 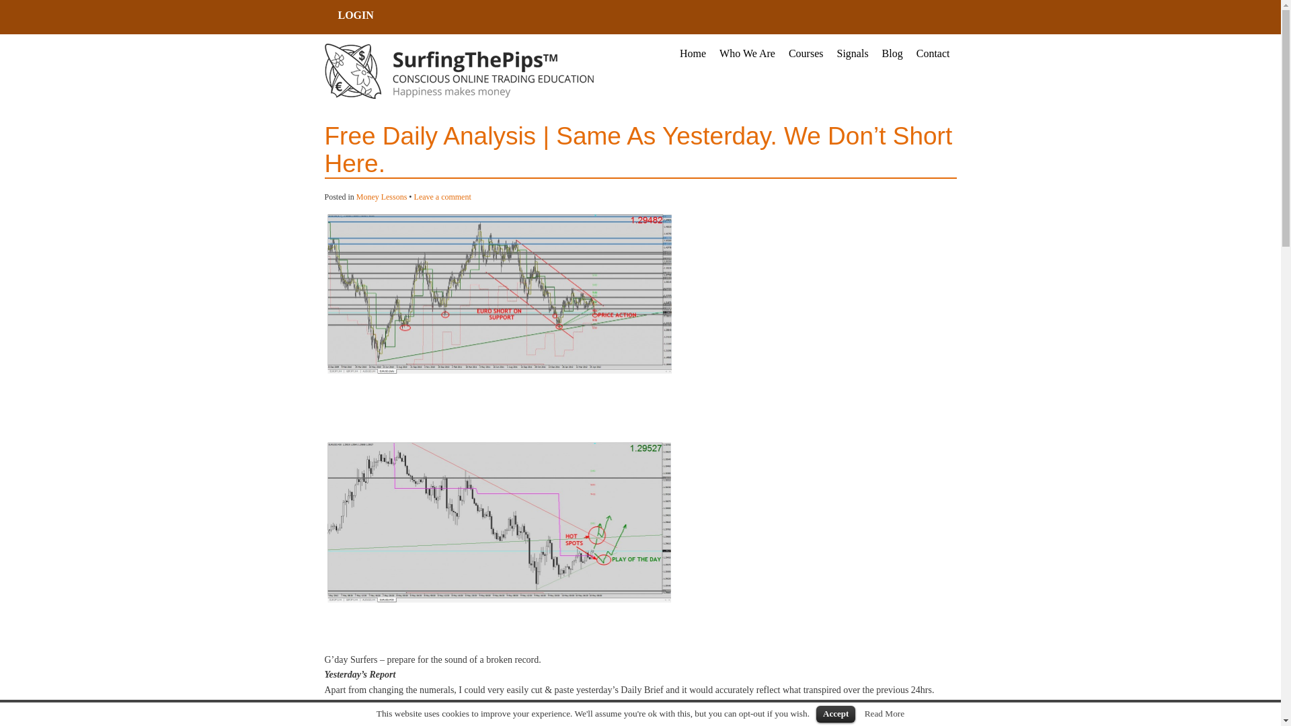 What do you see at coordinates (835, 714) in the screenshot?
I see `Accept` at bounding box center [835, 714].